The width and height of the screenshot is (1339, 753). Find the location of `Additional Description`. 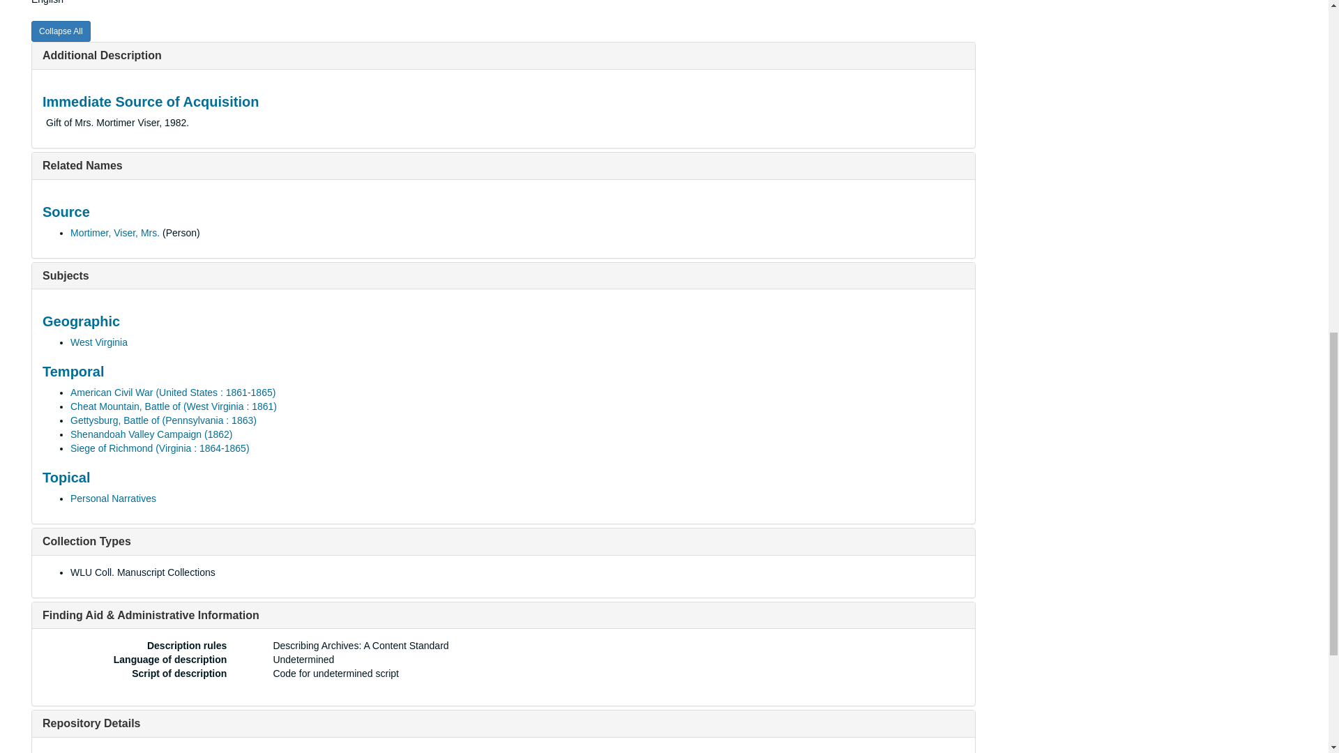

Additional Description is located at coordinates (102, 55).